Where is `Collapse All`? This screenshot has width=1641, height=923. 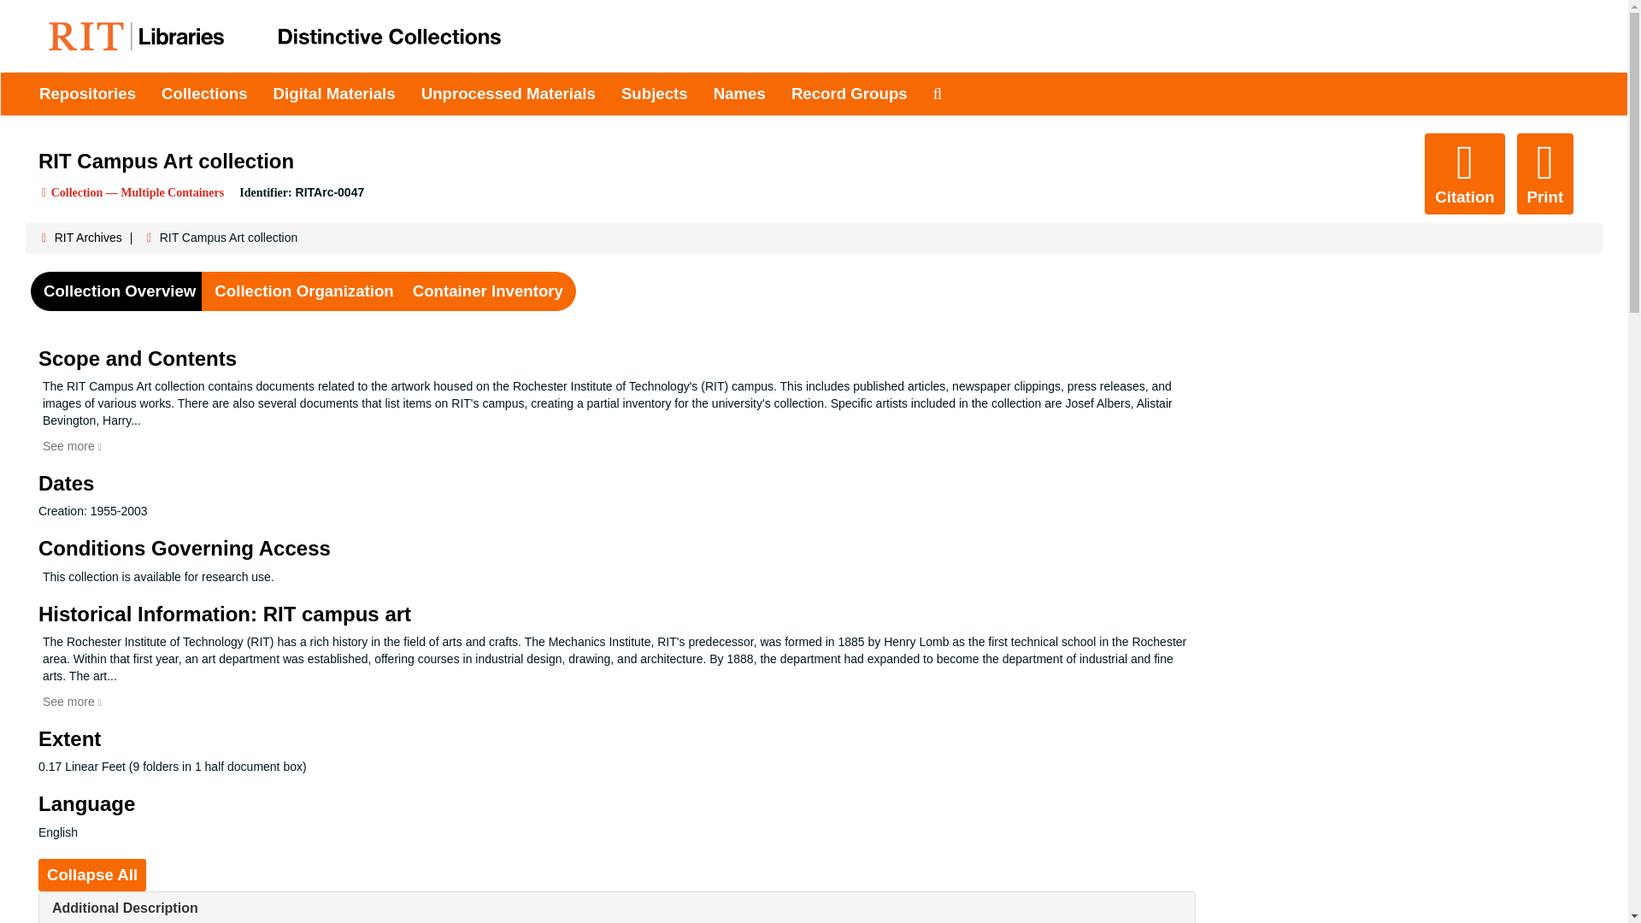
Collapse All is located at coordinates (91, 875).